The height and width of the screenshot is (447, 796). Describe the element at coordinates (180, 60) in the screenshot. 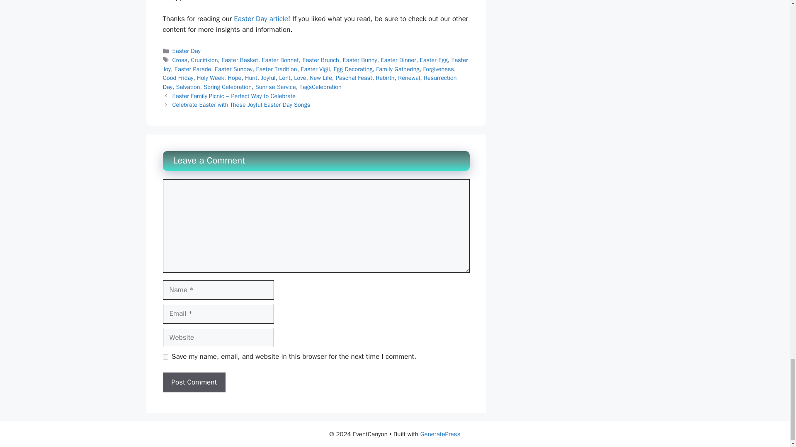

I see `Cross` at that location.